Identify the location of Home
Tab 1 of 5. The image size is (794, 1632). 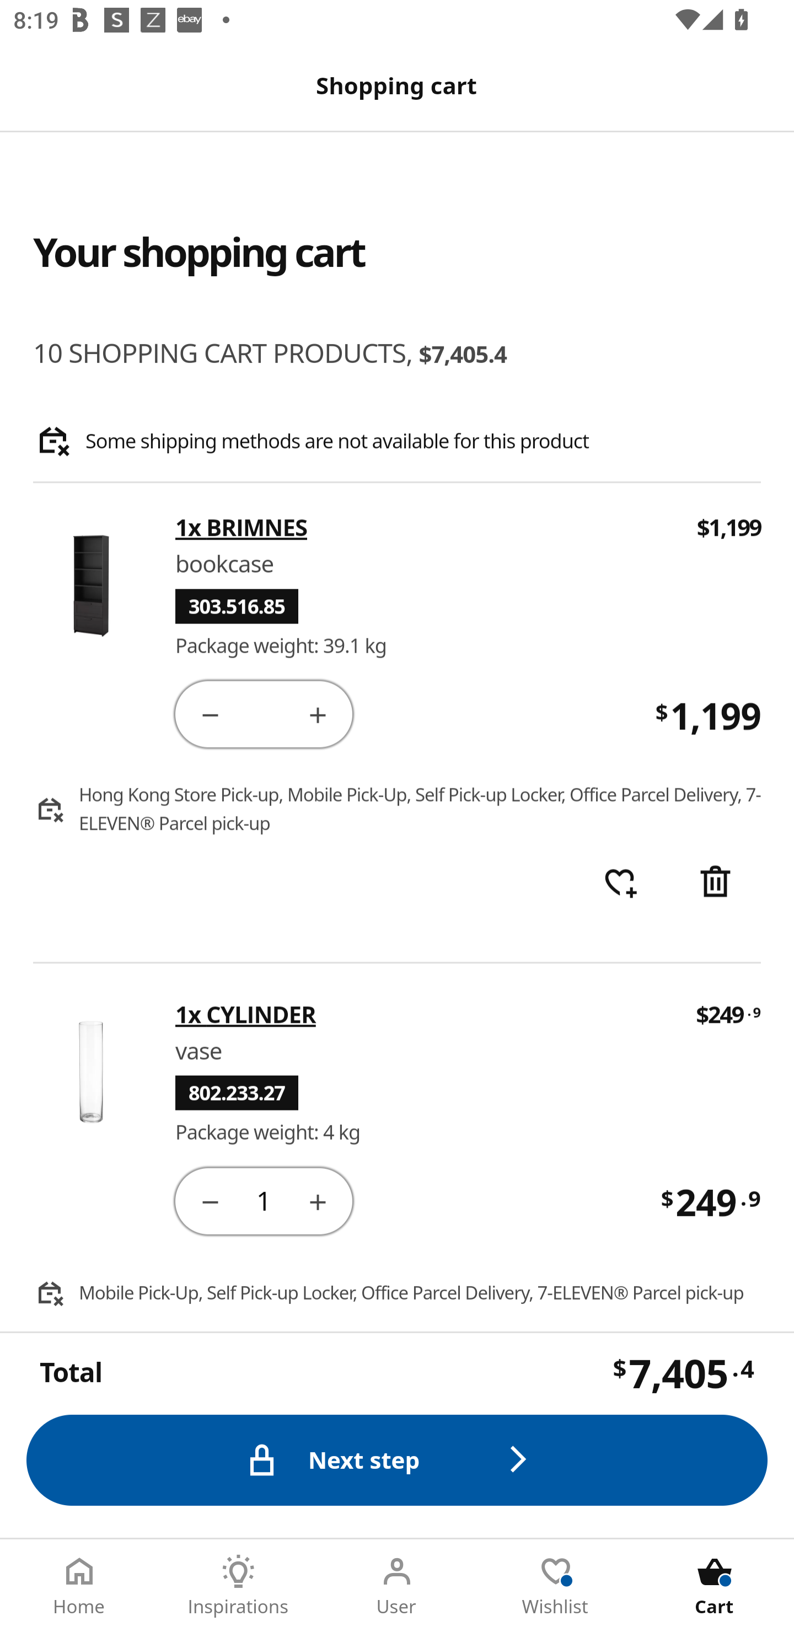
(79, 1586).